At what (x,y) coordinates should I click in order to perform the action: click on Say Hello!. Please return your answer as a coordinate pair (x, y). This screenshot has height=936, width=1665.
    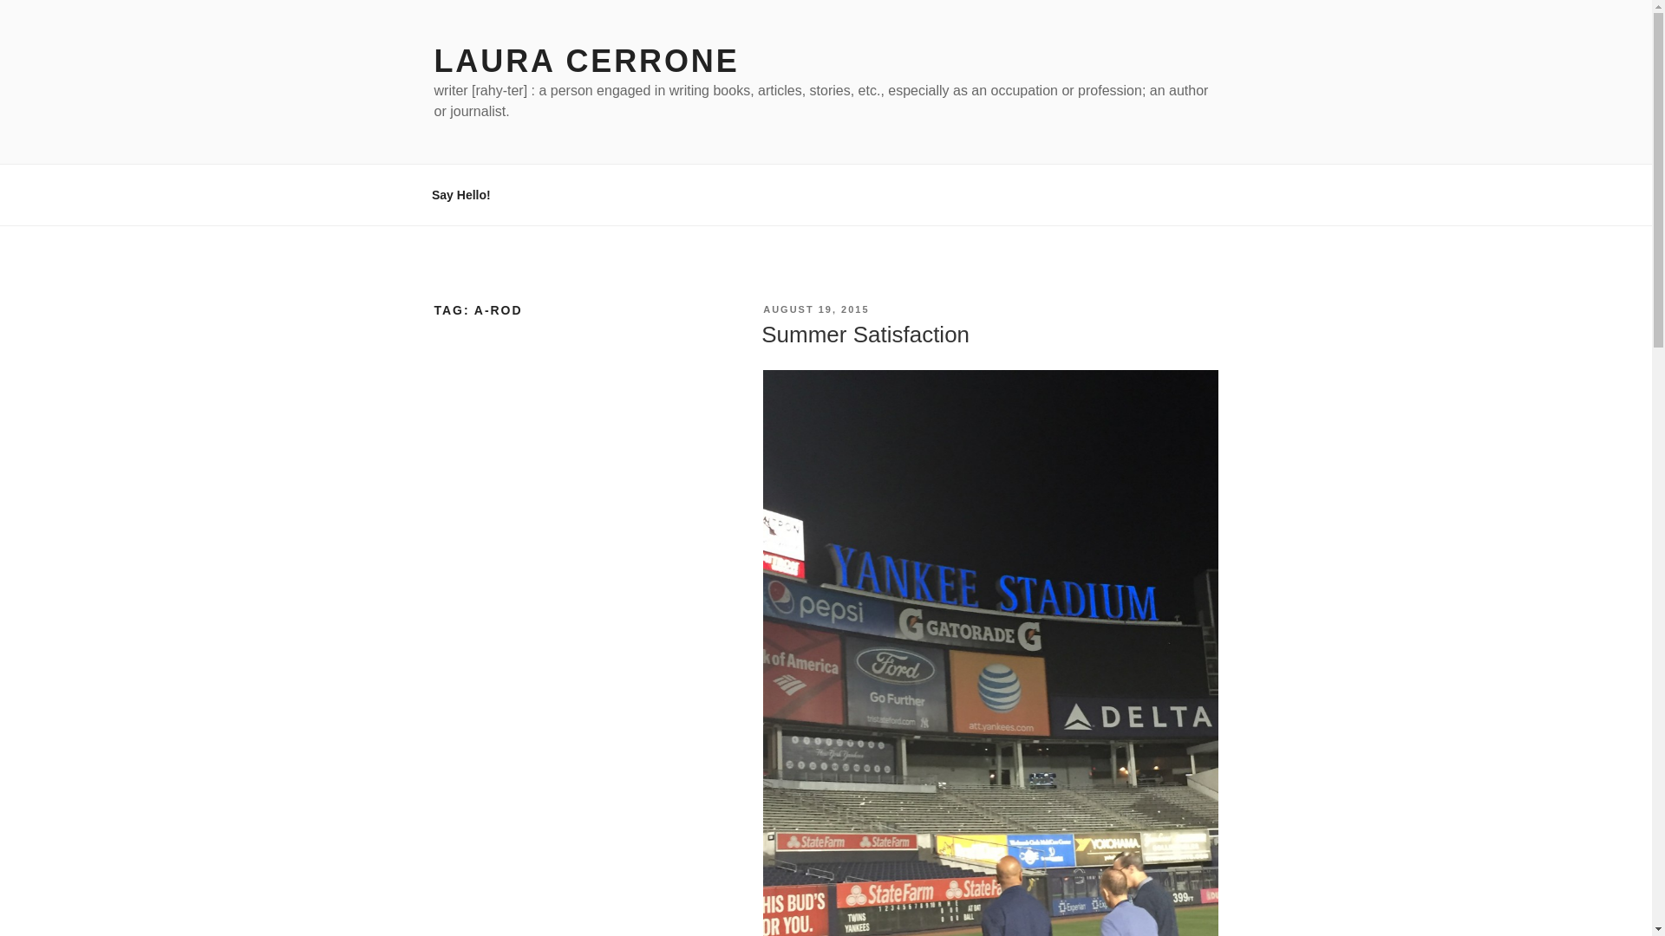
    Looking at the image, I should click on (461, 194).